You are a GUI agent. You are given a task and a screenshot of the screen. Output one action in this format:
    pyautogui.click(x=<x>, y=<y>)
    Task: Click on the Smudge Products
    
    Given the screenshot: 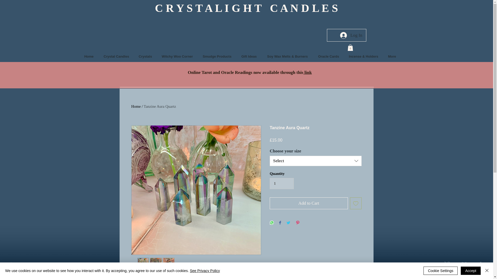 What is the action you would take?
    pyautogui.click(x=217, y=56)
    